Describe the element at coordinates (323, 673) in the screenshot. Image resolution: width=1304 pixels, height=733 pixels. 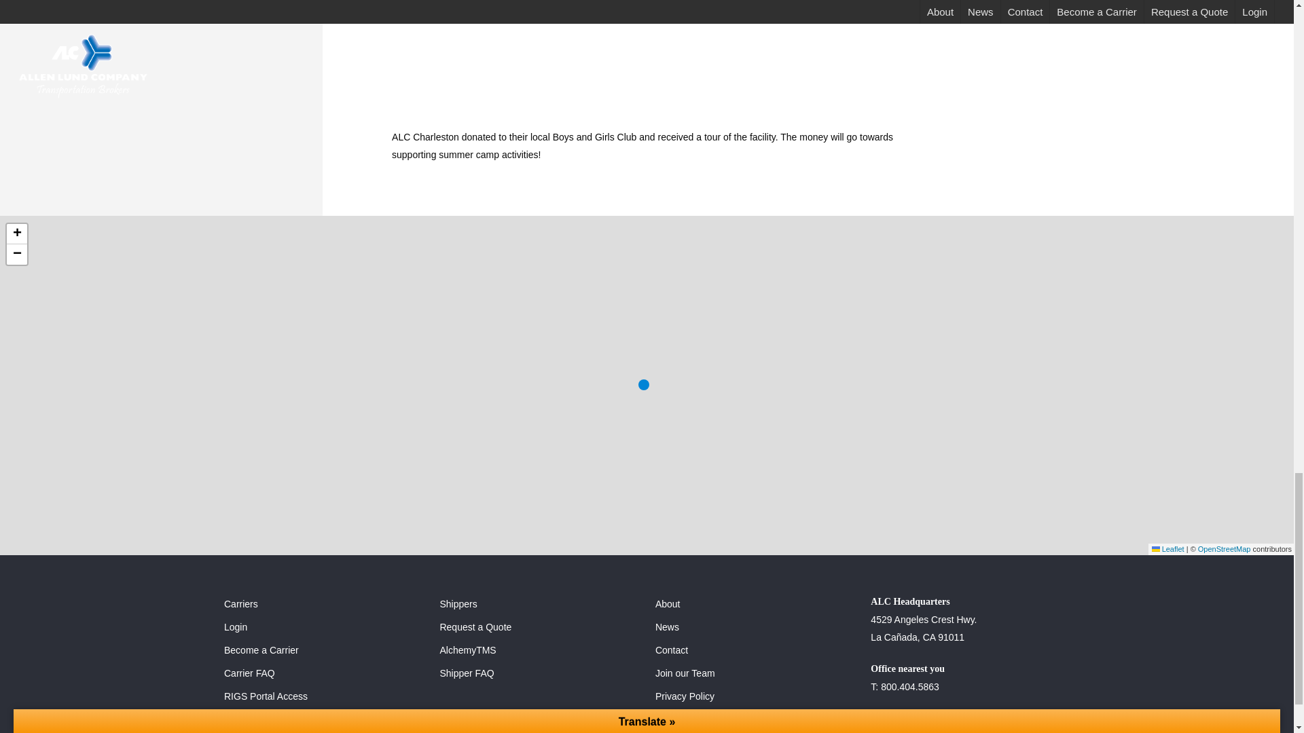
I see `Carrier FAQ` at that location.